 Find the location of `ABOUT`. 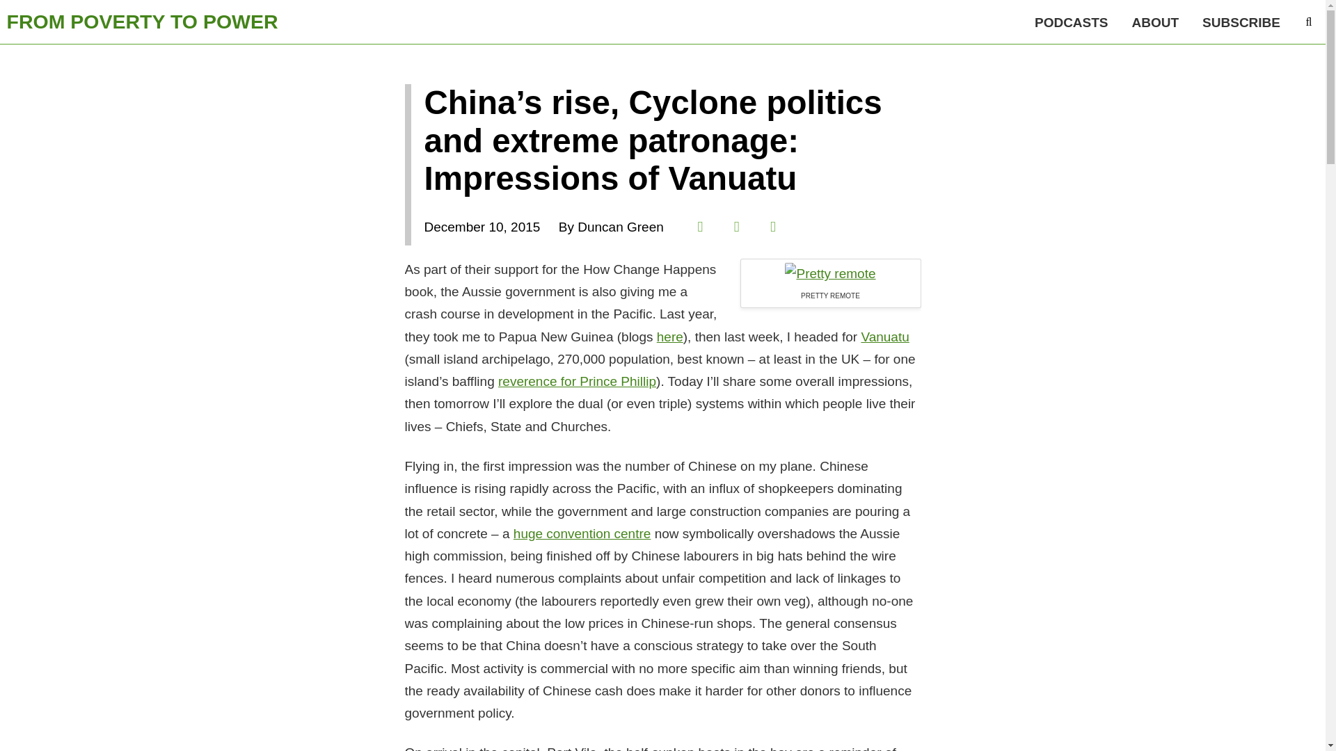

ABOUT is located at coordinates (1156, 22).